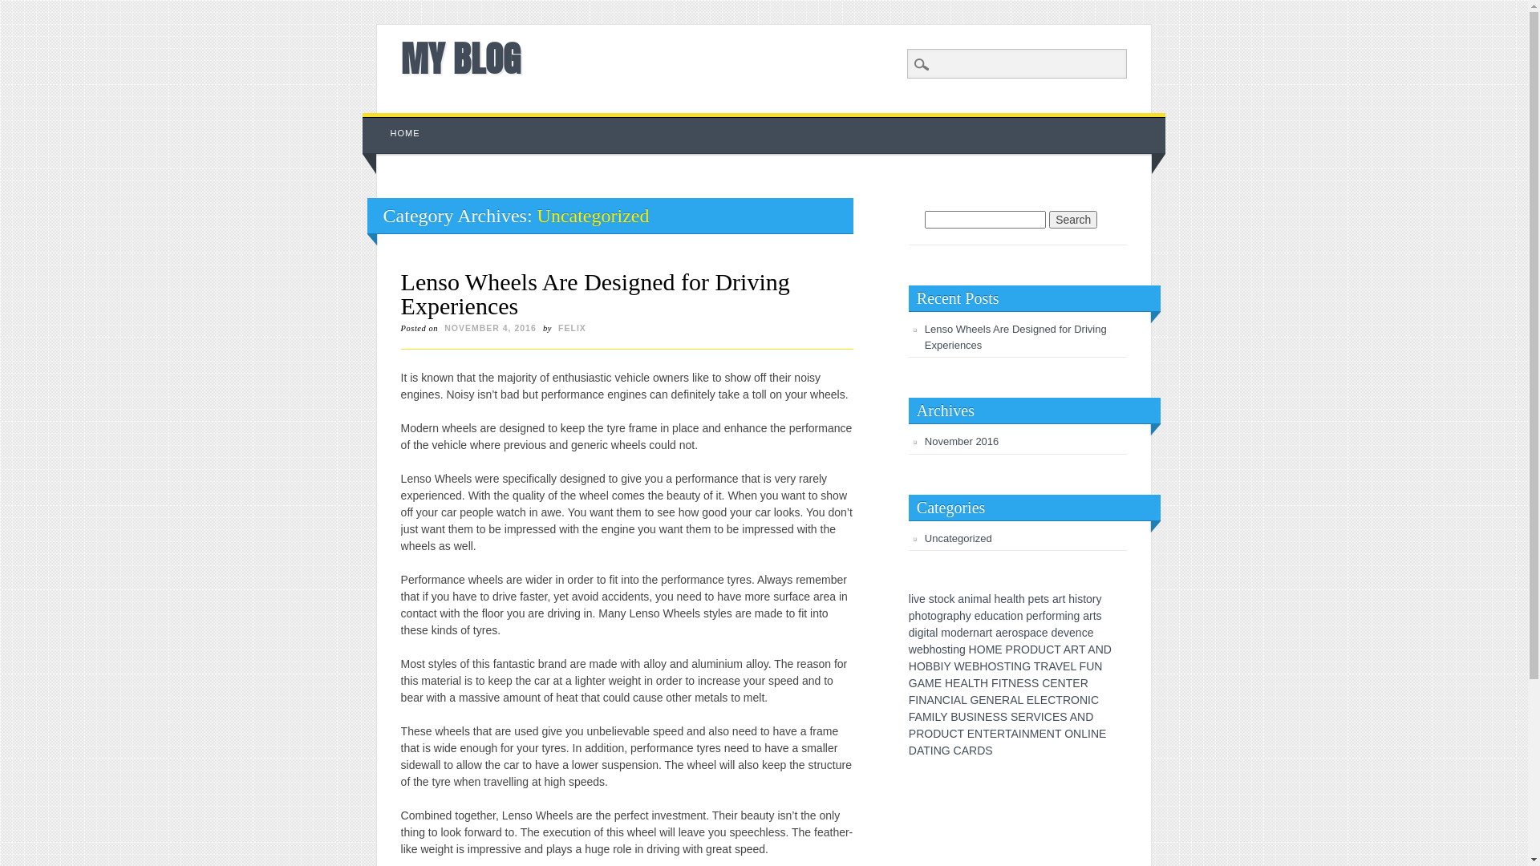  Describe the element at coordinates (1076, 683) in the screenshot. I see `E` at that location.